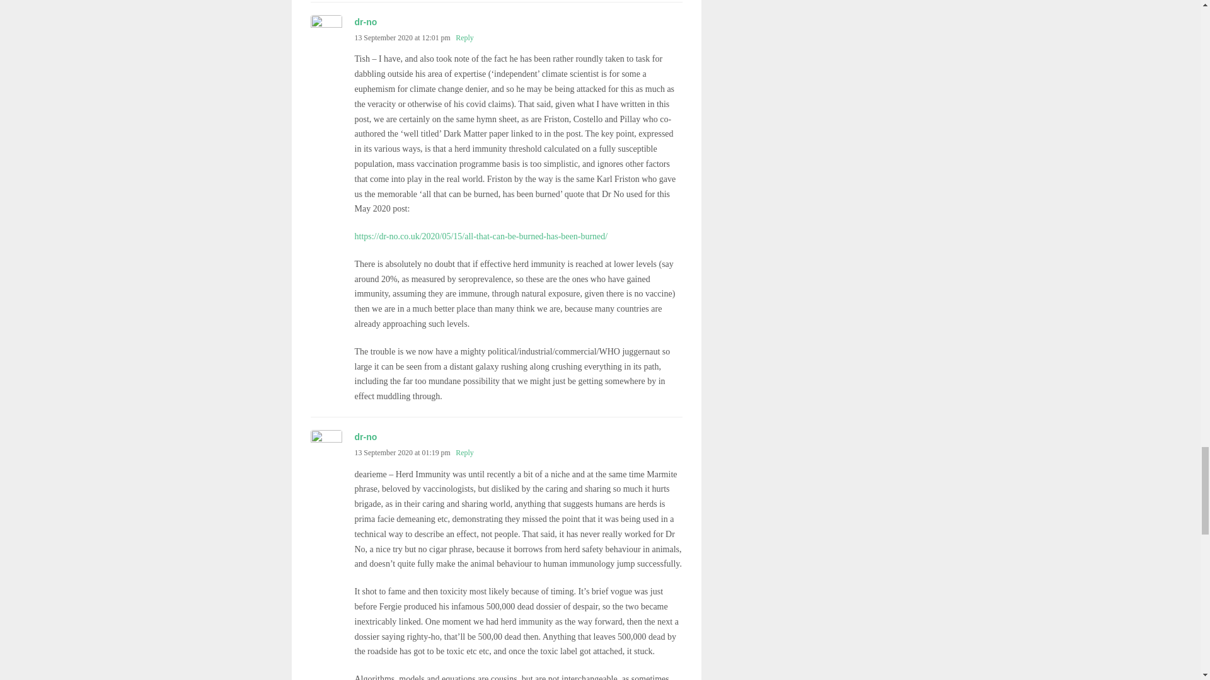  I want to click on 13 September 2020 at 12:01 pm, so click(402, 37).